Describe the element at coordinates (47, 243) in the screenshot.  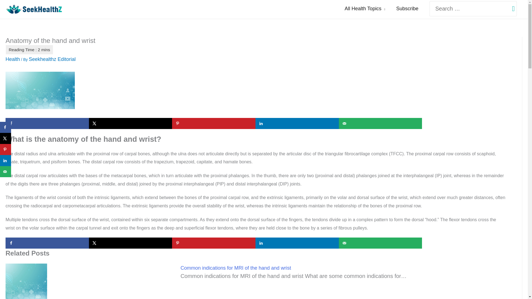
I see `Share on Facebook` at that location.